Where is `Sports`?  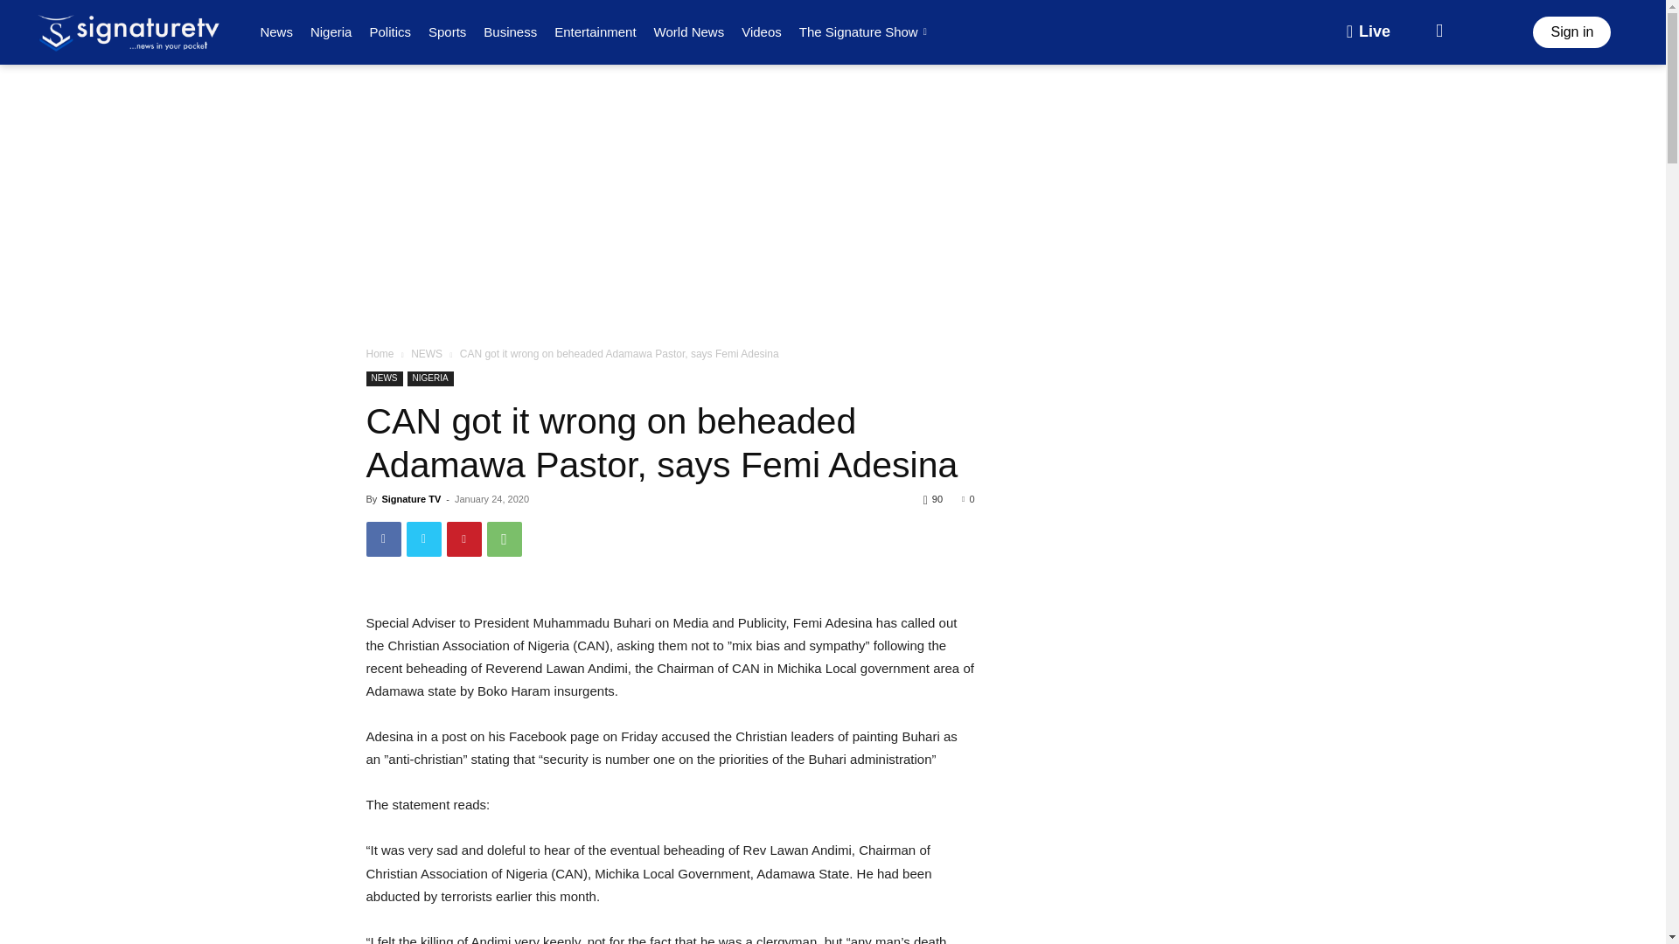
Sports is located at coordinates (448, 31).